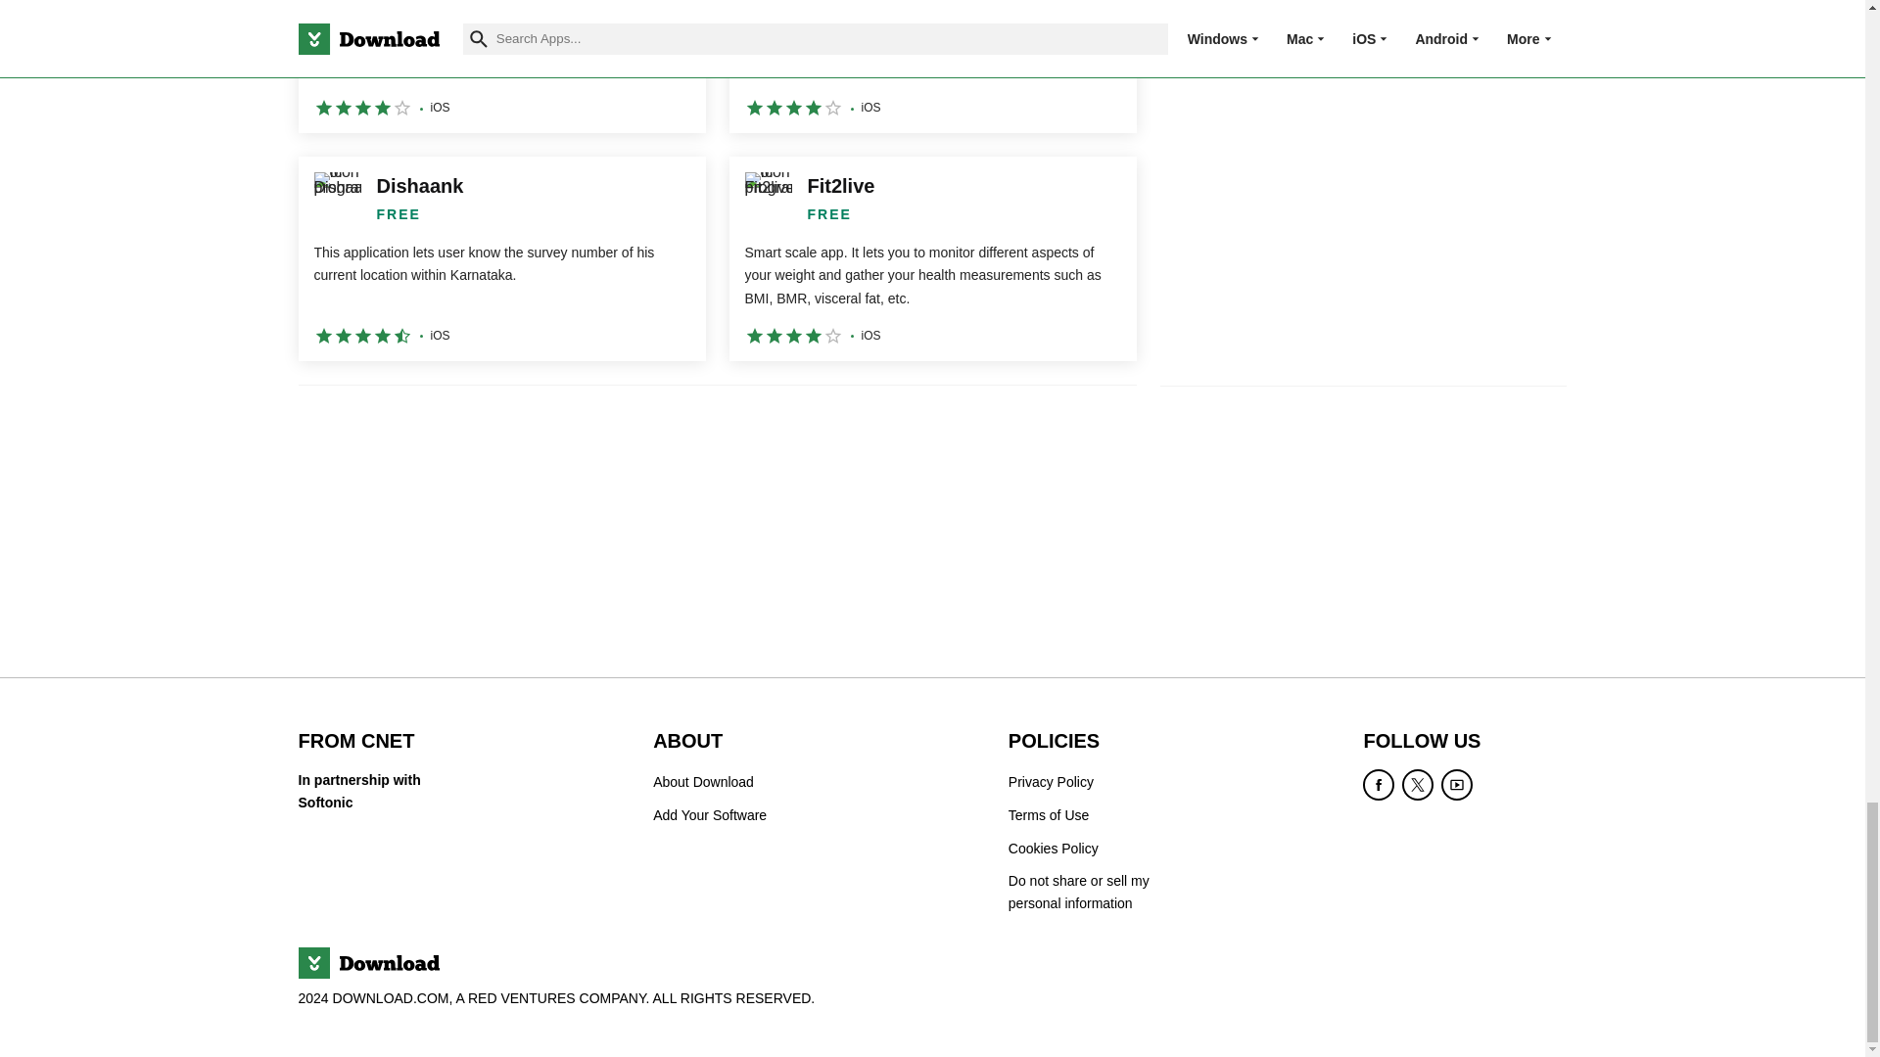  I want to click on Fit2live, so click(932, 258).